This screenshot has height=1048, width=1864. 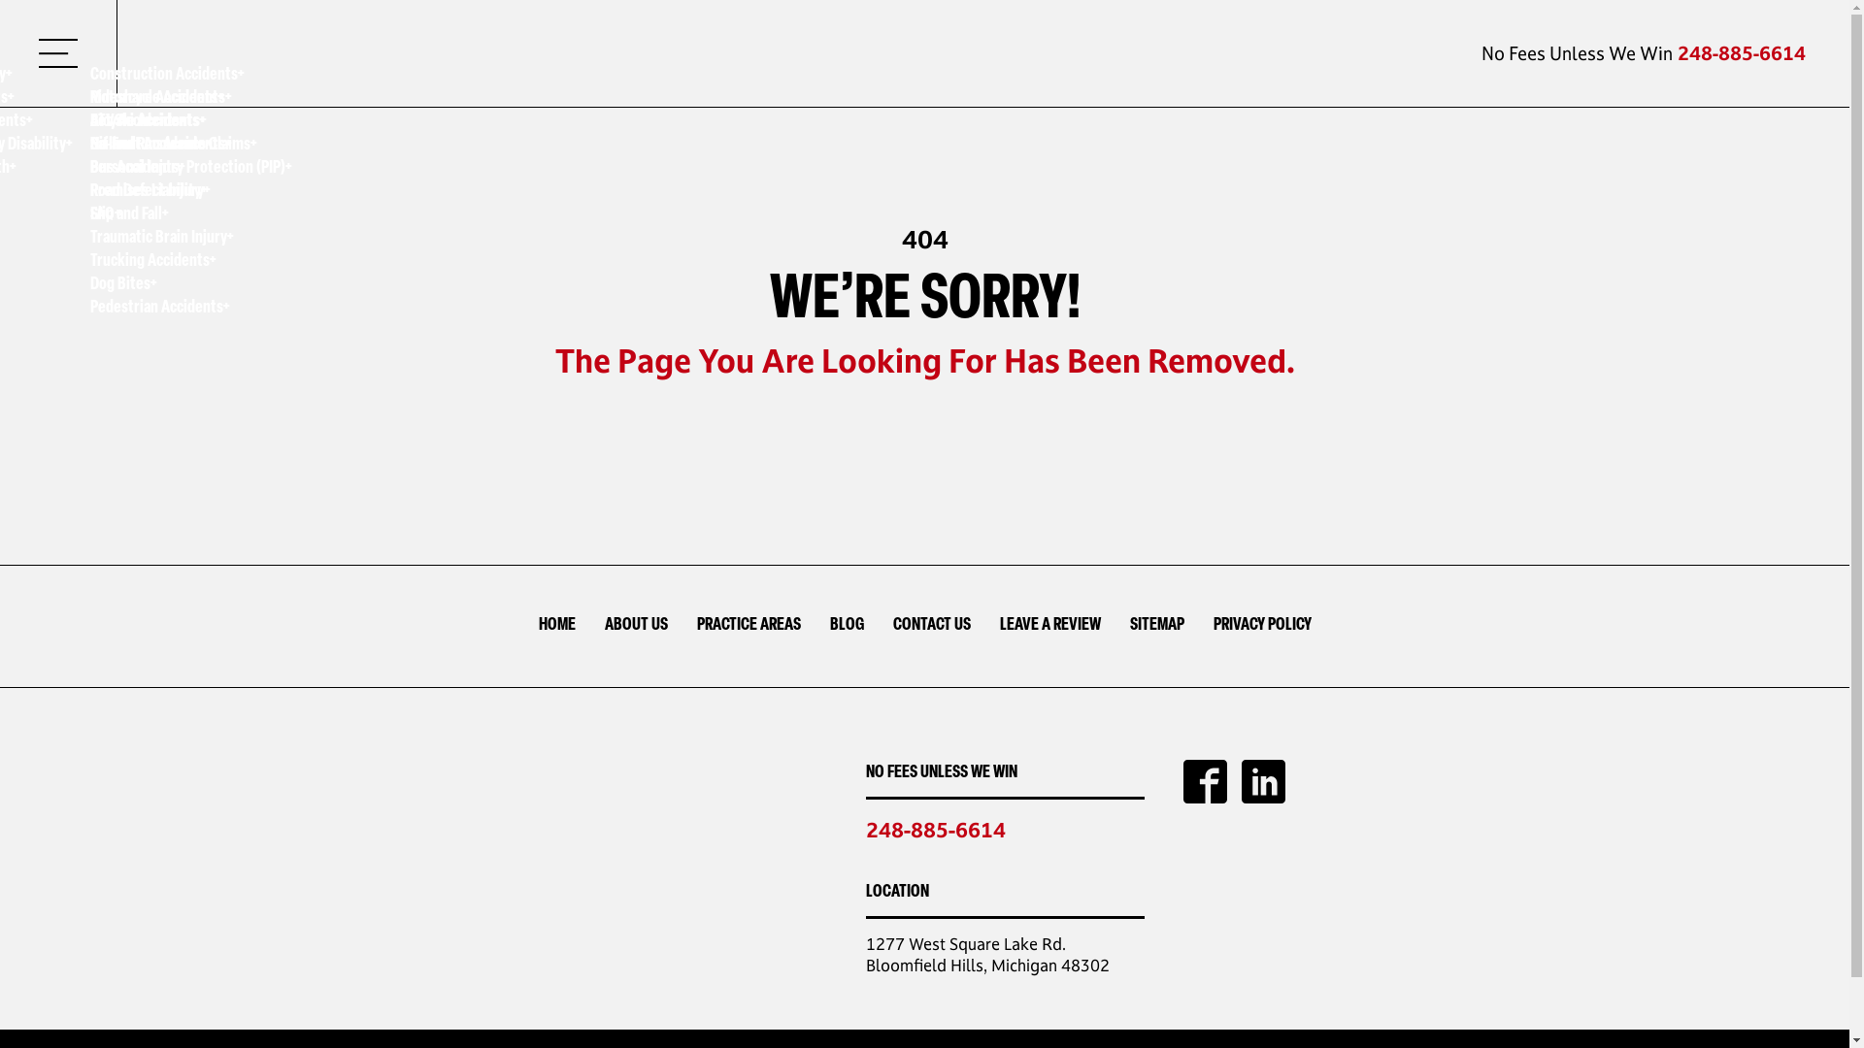 I want to click on ABOUT US, so click(x=637, y=627).